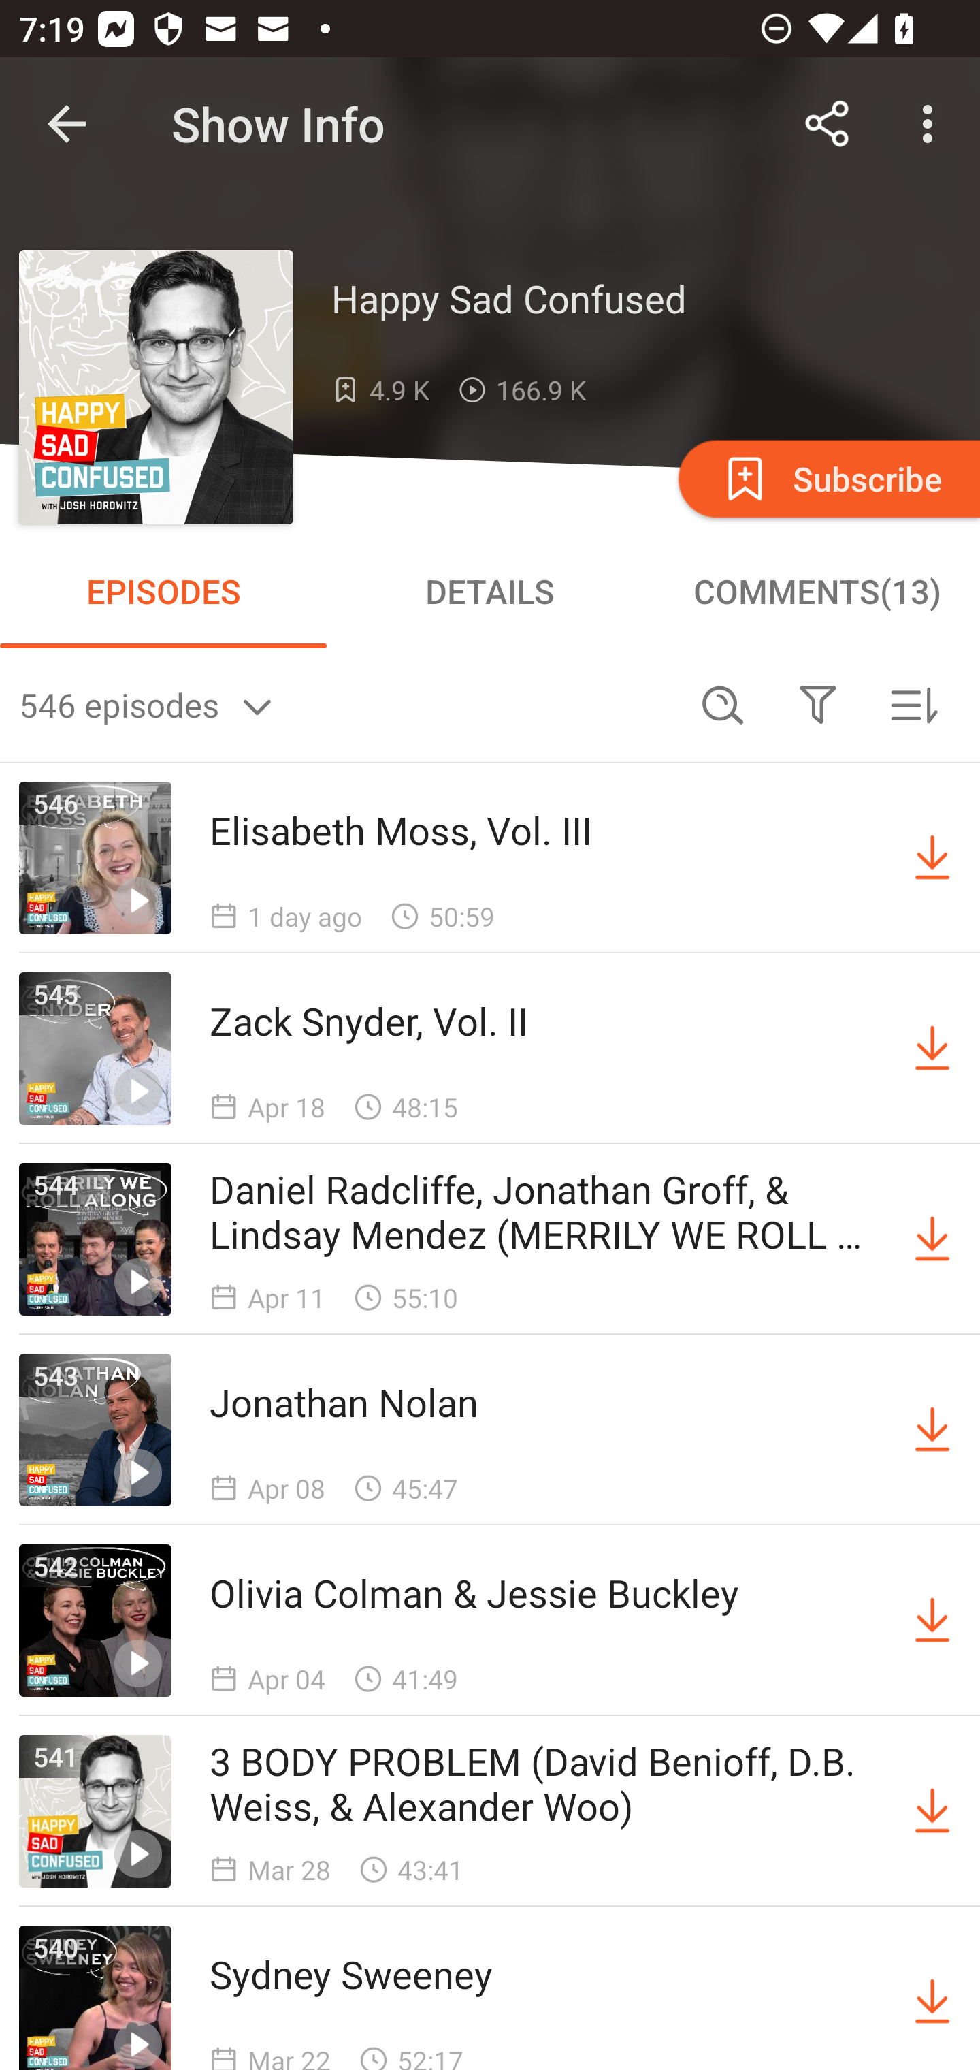 The image size is (980, 2070). Describe the element at coordinates (817, 704) in the screenshot. I see `` at that location.